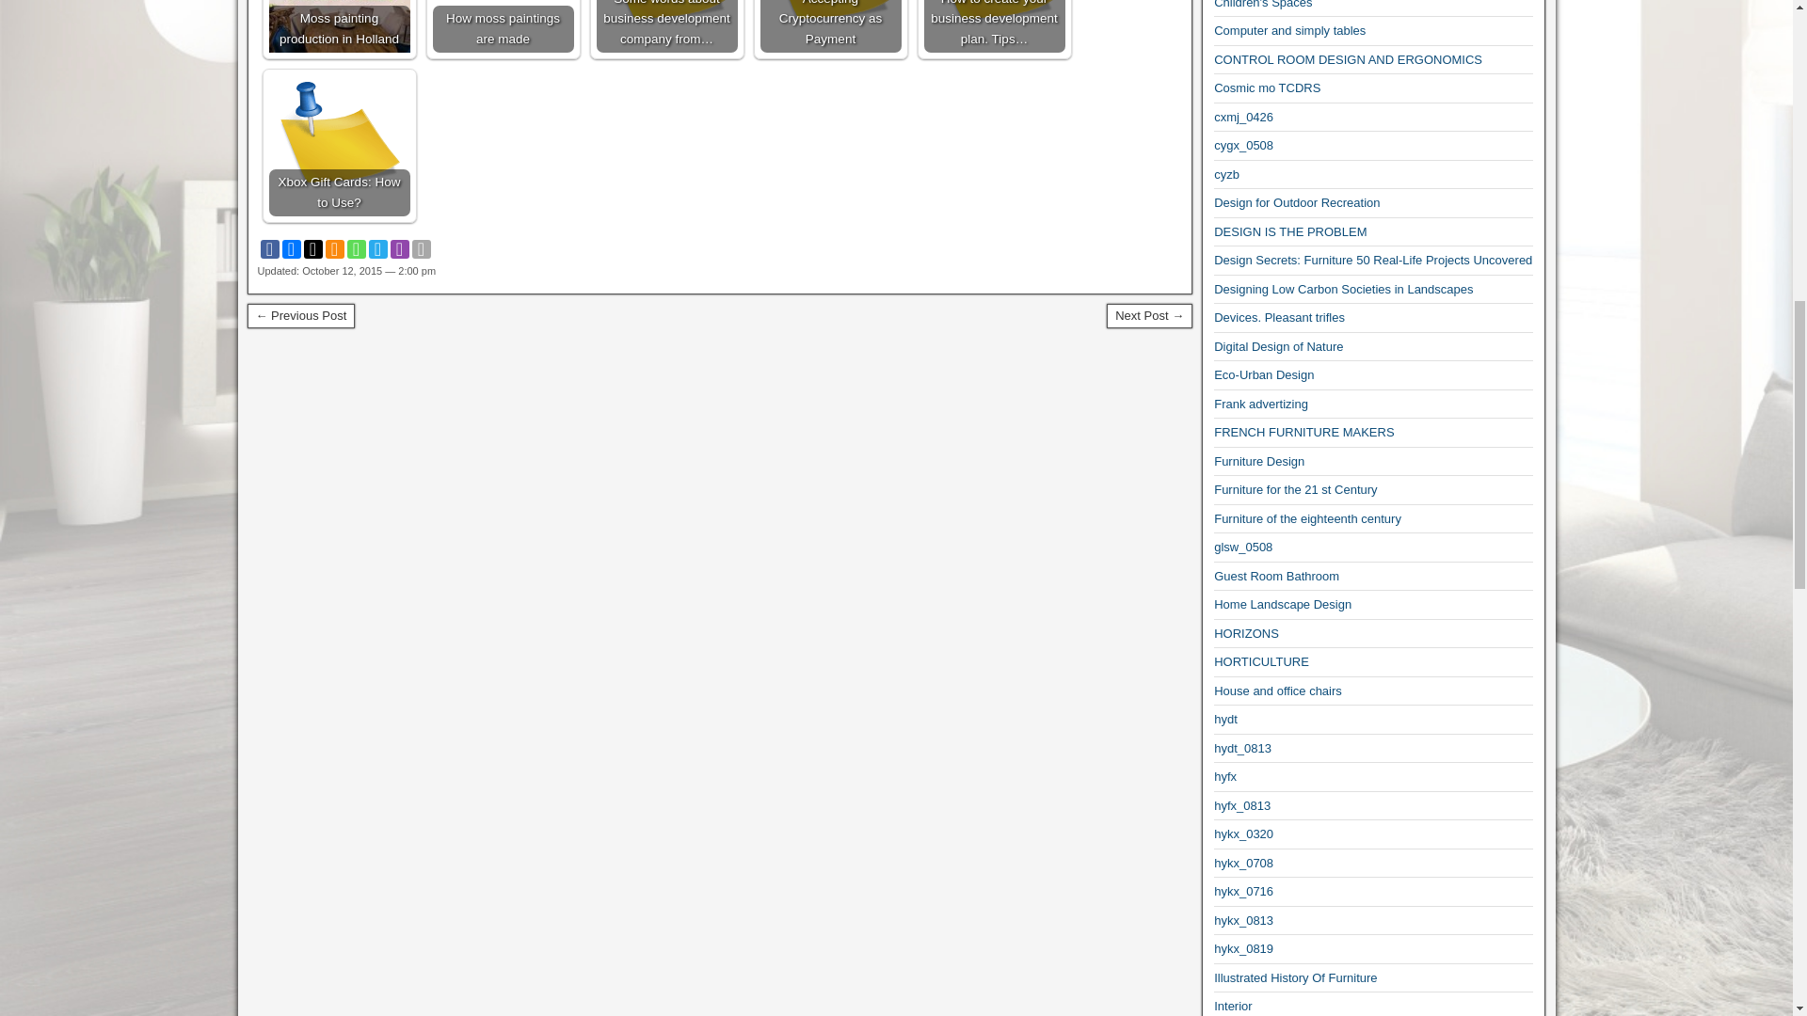 The image size is (1807, 1016). What do you see at coordinates (339, 26) in the screenshot?
I see `Moss painting production in Holland` at bounding box center [339, 26].